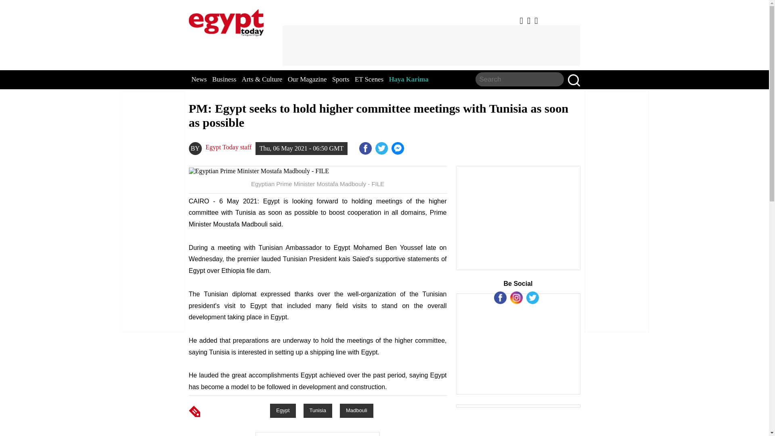  Describe the element at coordinates (408, 80) in the screenshot. I see `Haya Karima` at that location.